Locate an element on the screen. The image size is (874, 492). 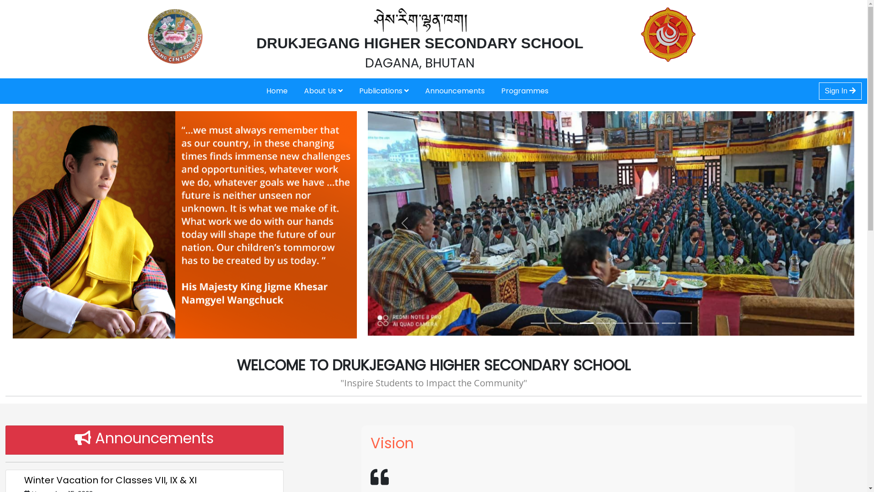
About Us is located at coordinates (323, 91).